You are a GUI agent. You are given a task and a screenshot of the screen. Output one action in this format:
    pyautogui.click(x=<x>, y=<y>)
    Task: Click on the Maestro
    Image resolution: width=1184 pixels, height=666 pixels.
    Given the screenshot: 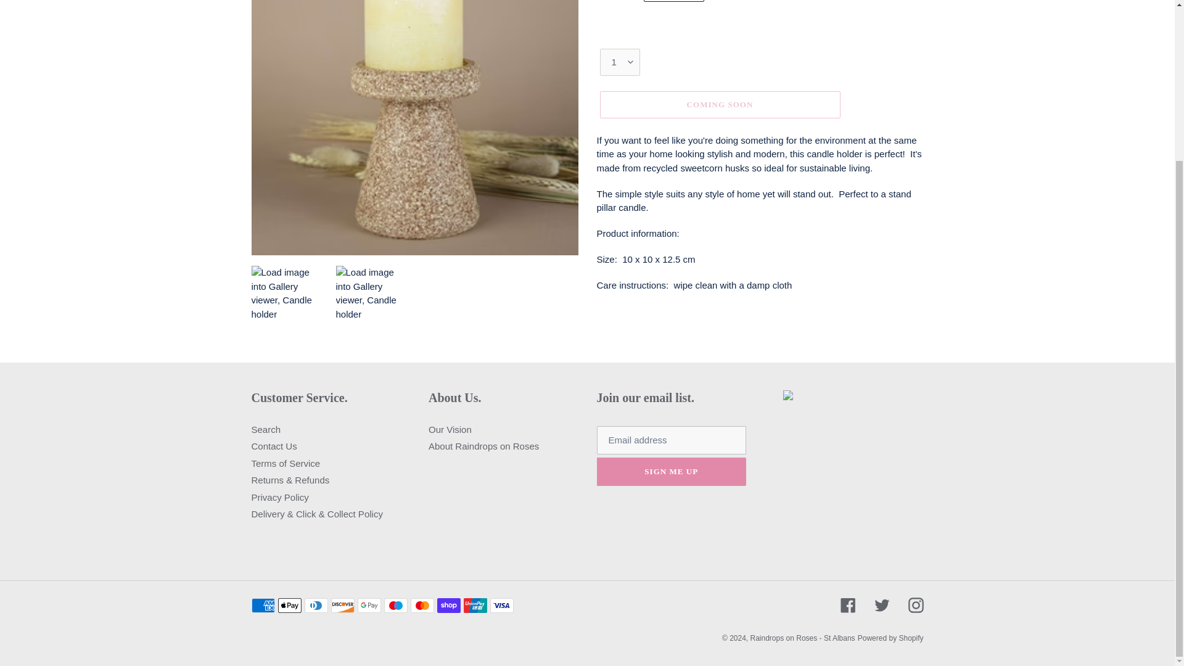 What is the action you would take?
    pyautogui.click(x=395, y=604)
    